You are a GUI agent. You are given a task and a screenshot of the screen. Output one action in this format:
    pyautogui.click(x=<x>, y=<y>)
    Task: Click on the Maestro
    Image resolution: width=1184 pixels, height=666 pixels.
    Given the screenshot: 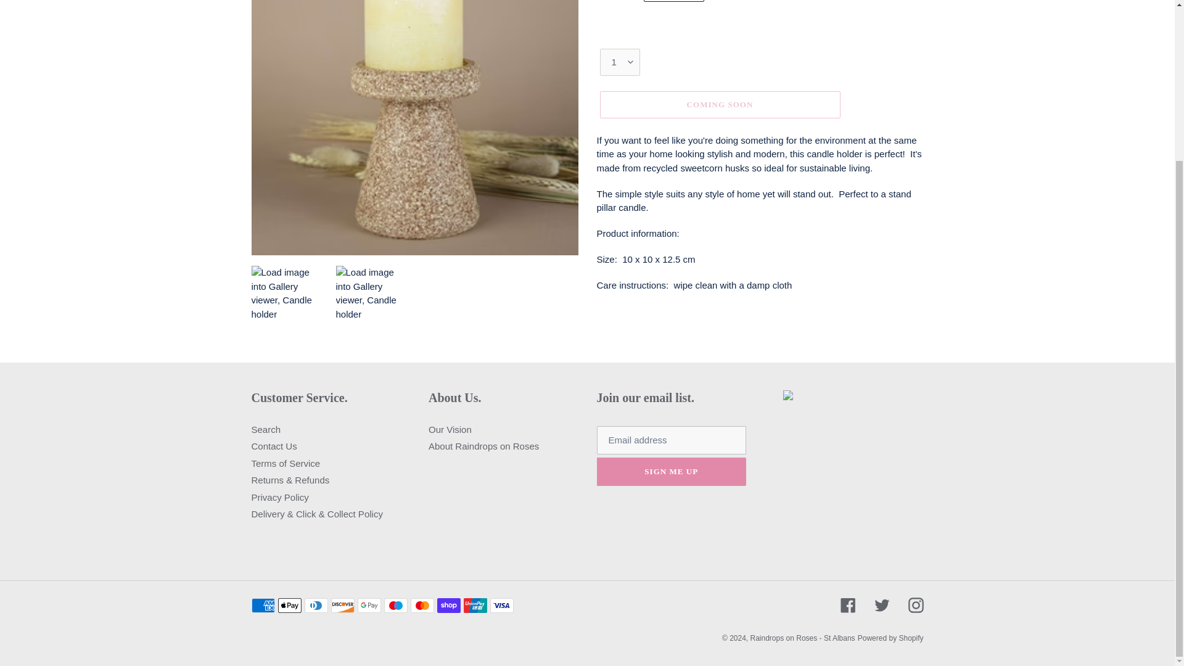 What is the action you would take?
    pyautogui.click(x=395, y=604)
    